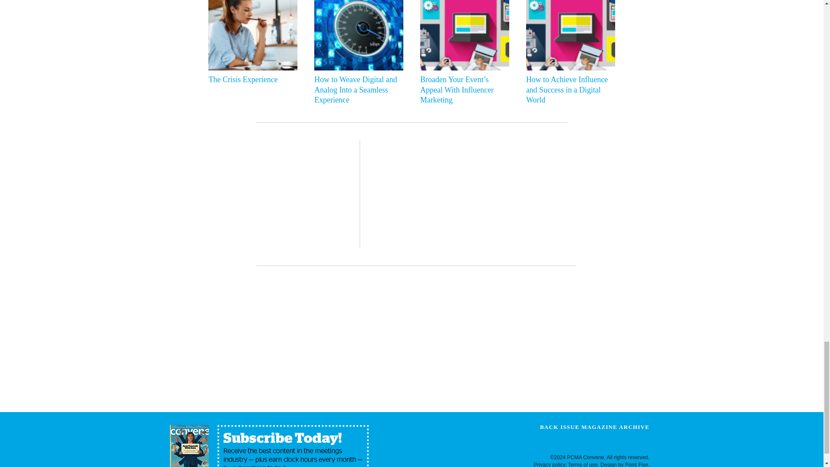 Image resolution: width=830 pixels, height=467 pixels. Describe the element at coordinates (568, 90) in the screenshot. I see `How to Achieve Influence and Success in a Digital World` at that location.